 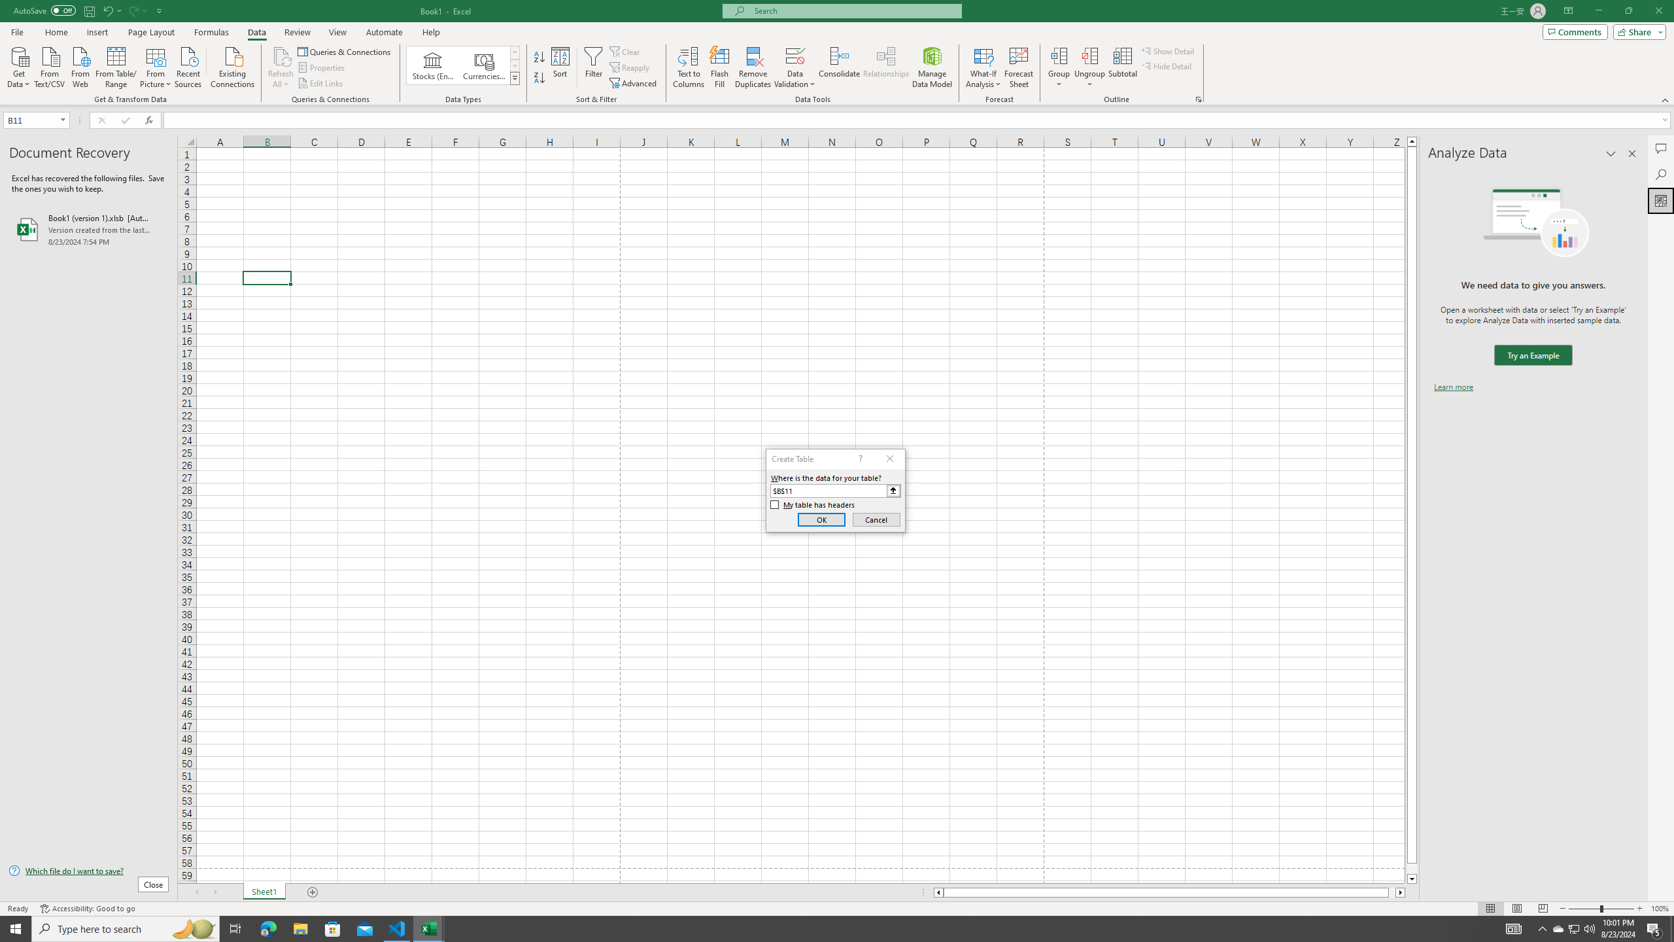 What do you see at coordinates (1575, 31) in the screenshot?
I see `Comments` at bounding box center [1575, 31].